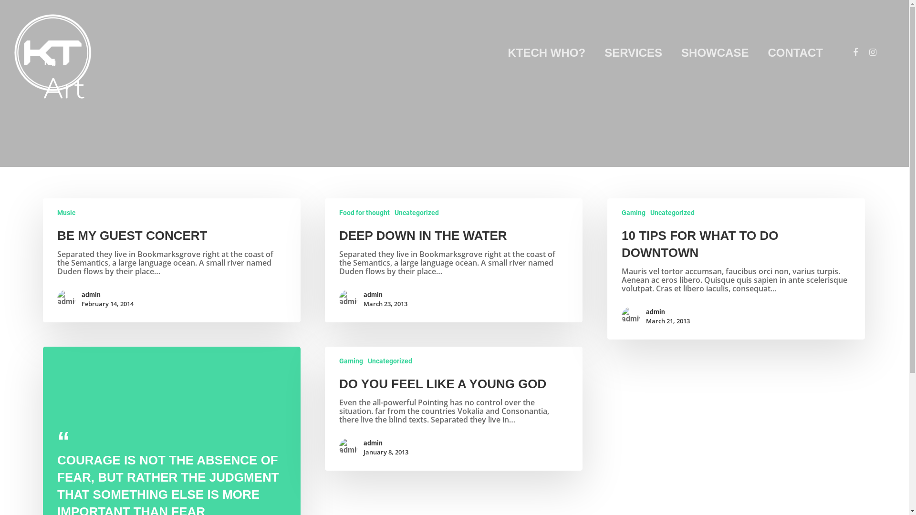 Image resolution: width=916 pixels, height=515 pixels. I want to click on DEEP DOWN IN THE WATER, so click(423, 236).